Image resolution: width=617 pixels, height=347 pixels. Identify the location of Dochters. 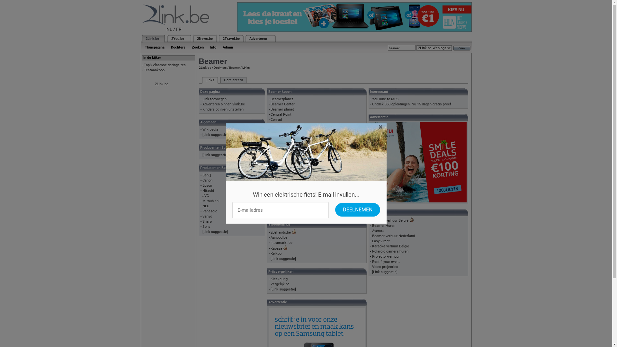
(178, 48).